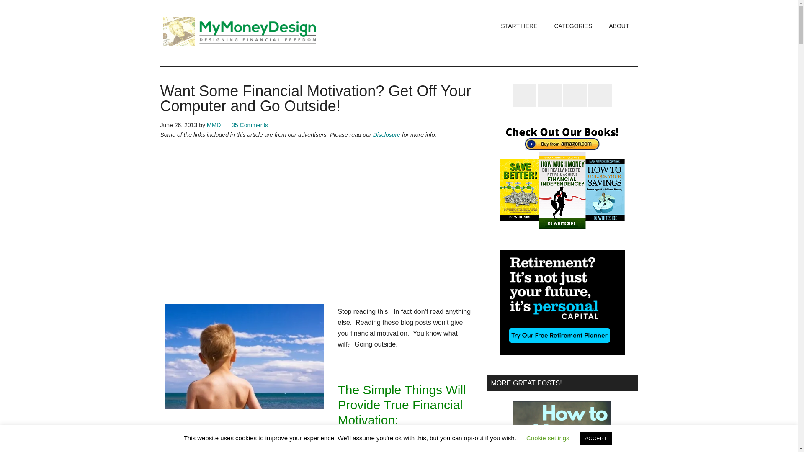 This screenshot has width=804, height=452. Describe the element at coordinates (519, 26) in the screenshot. I see `START HERE` at that location.